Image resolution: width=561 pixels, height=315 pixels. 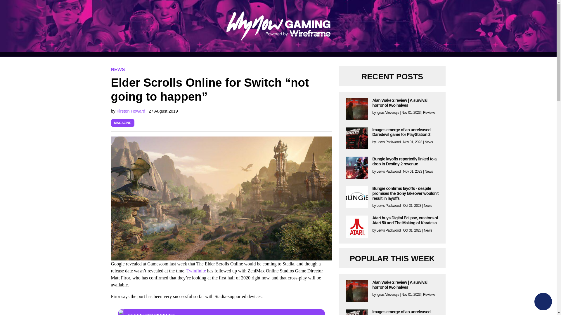 What do you see at coordinates (428, 171) in the screenshot?
I see `News` at bounding box center [428, 171].